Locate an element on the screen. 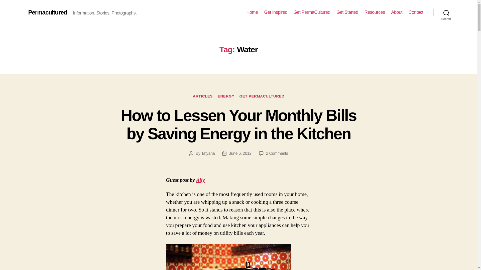 The height and width of the screenshot is (270, 481). Contact is located at coordinates (416, 12).